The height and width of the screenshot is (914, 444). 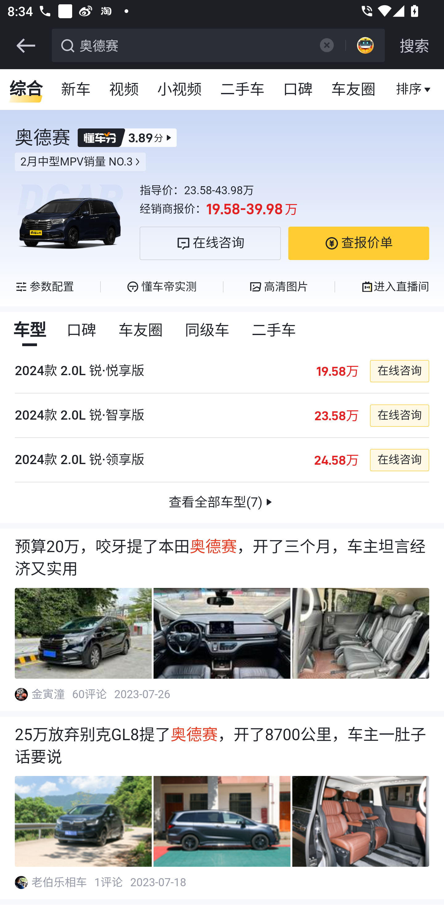 I want to click on 在线咨询, so click(x=210, y=243).